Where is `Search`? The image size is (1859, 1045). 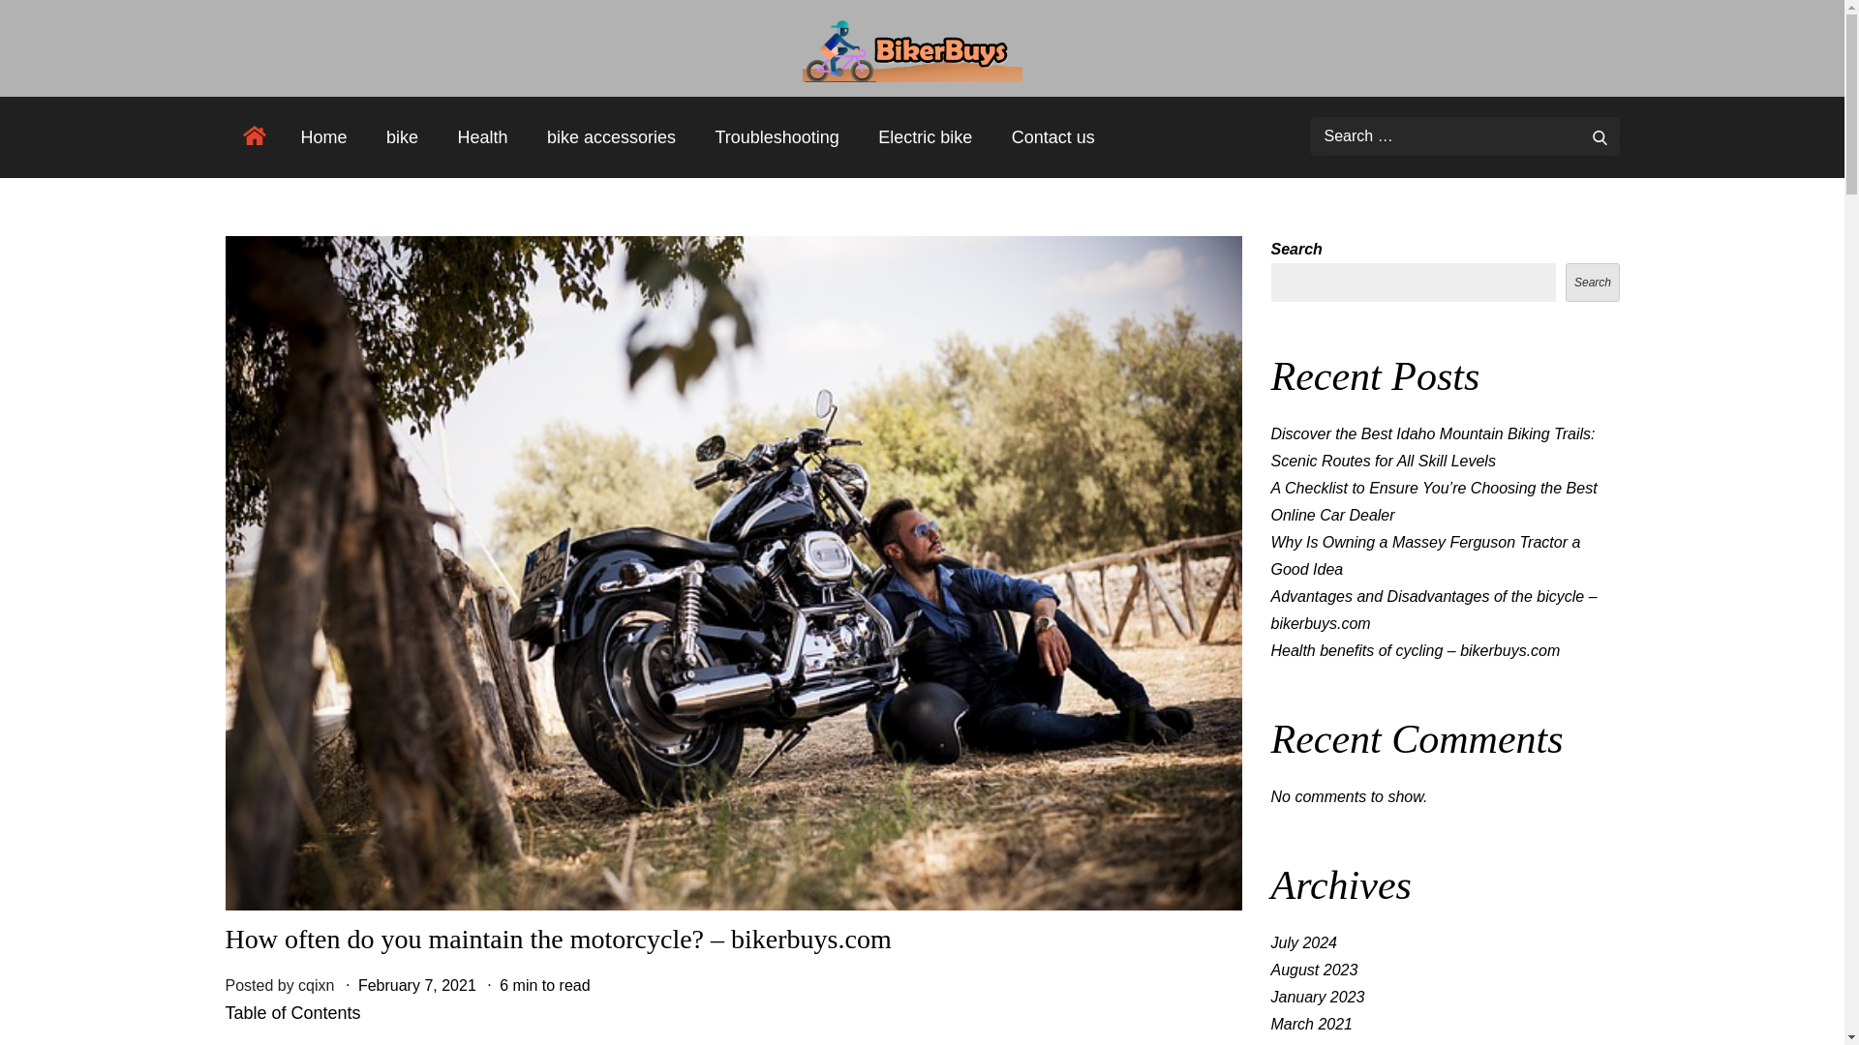
Search is located at coordinates (1600, 135).